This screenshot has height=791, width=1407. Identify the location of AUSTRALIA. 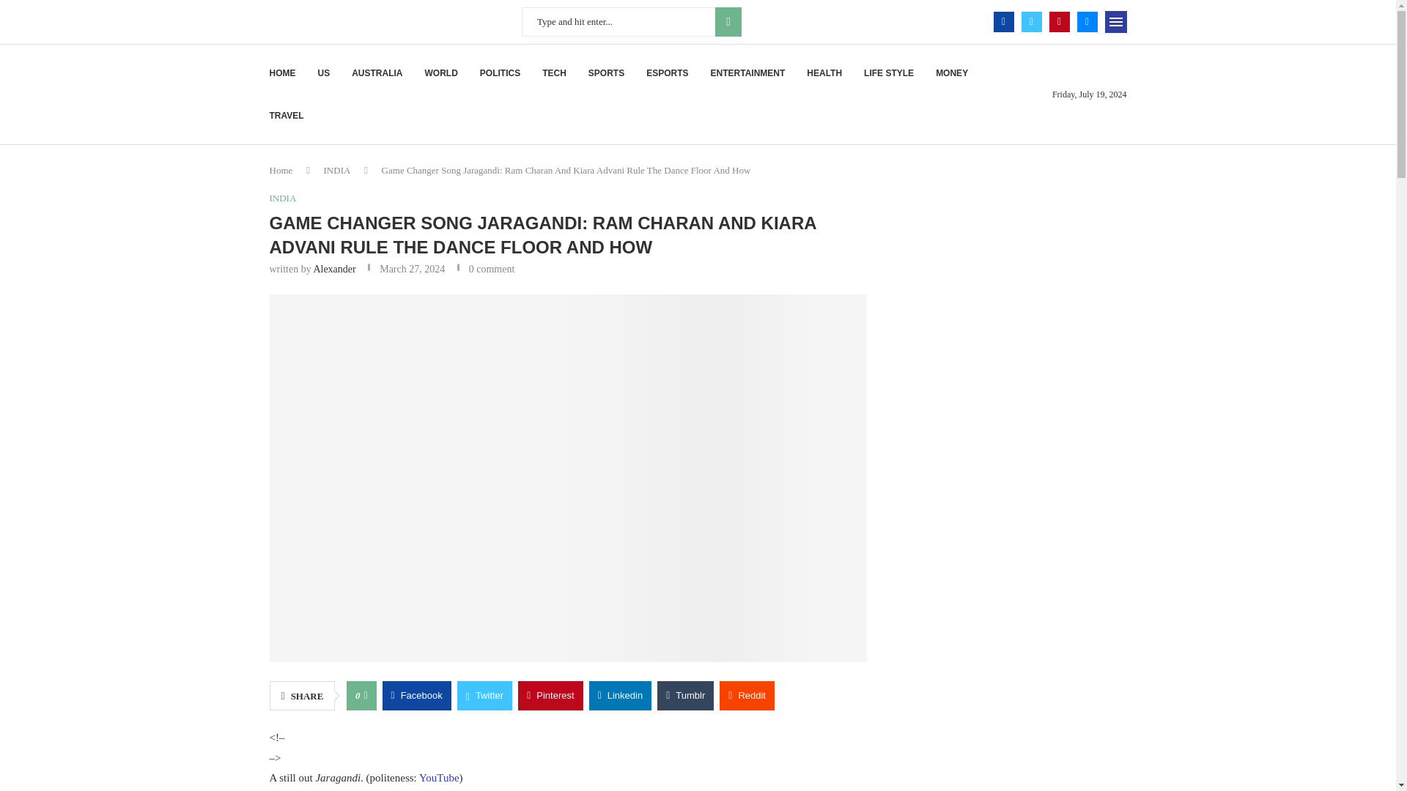
(377, 73).